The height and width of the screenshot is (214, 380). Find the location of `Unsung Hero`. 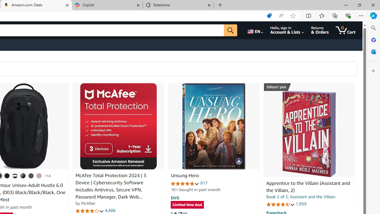

Unsung Hero is located at coordinates (185, 176).